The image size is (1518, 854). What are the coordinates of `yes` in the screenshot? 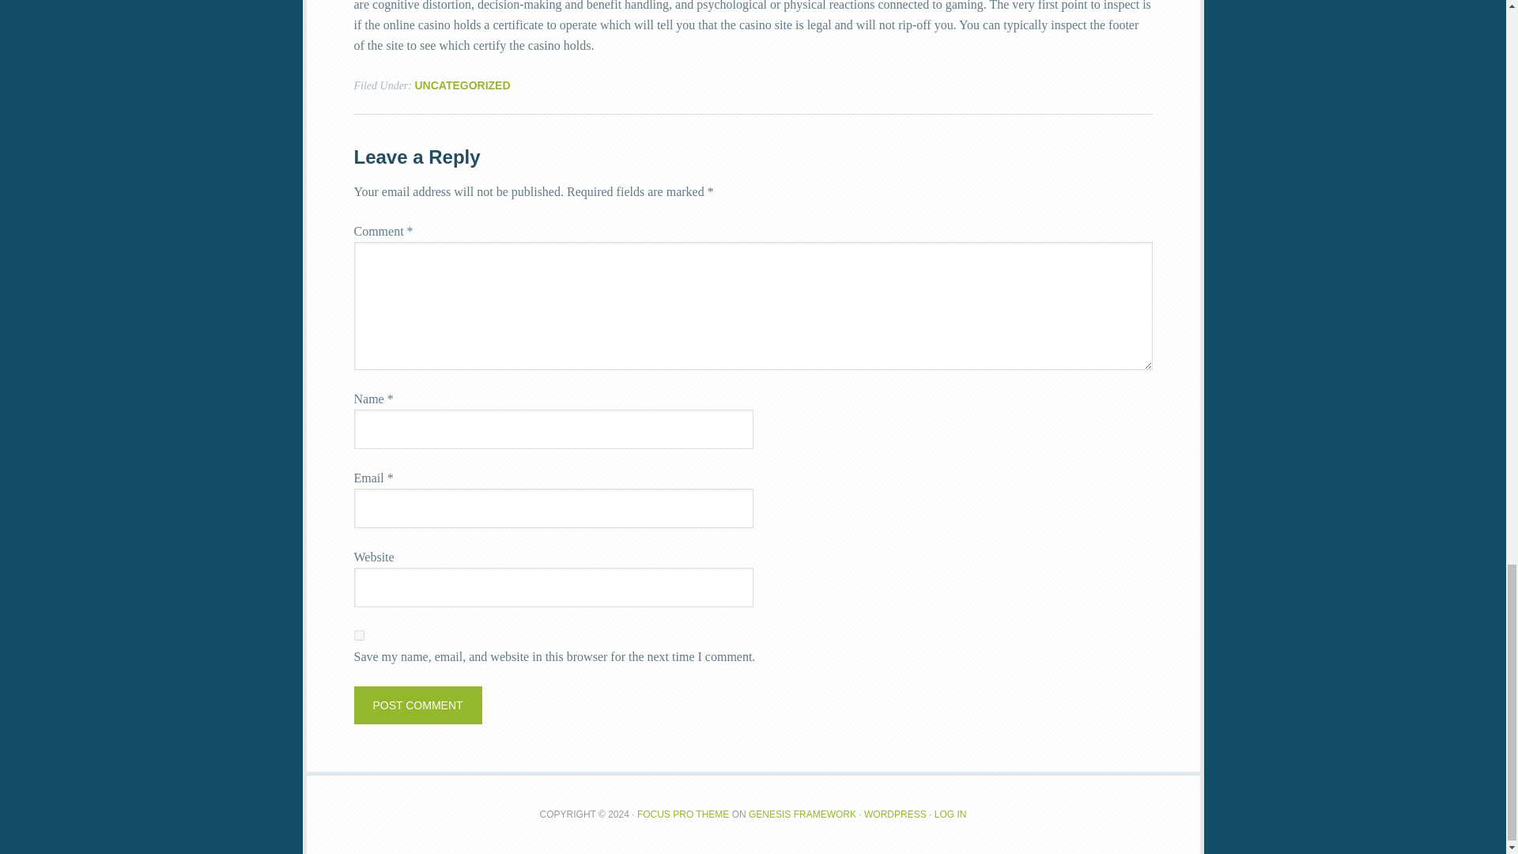 It's located at (359, 636).